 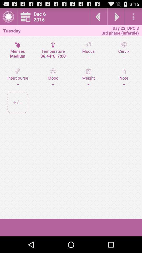 What do you see at coordinates (18, 77) in the screenshot?
I see `turn off the icon to the left of temperature 36 44` at bounding box center [18, 77].